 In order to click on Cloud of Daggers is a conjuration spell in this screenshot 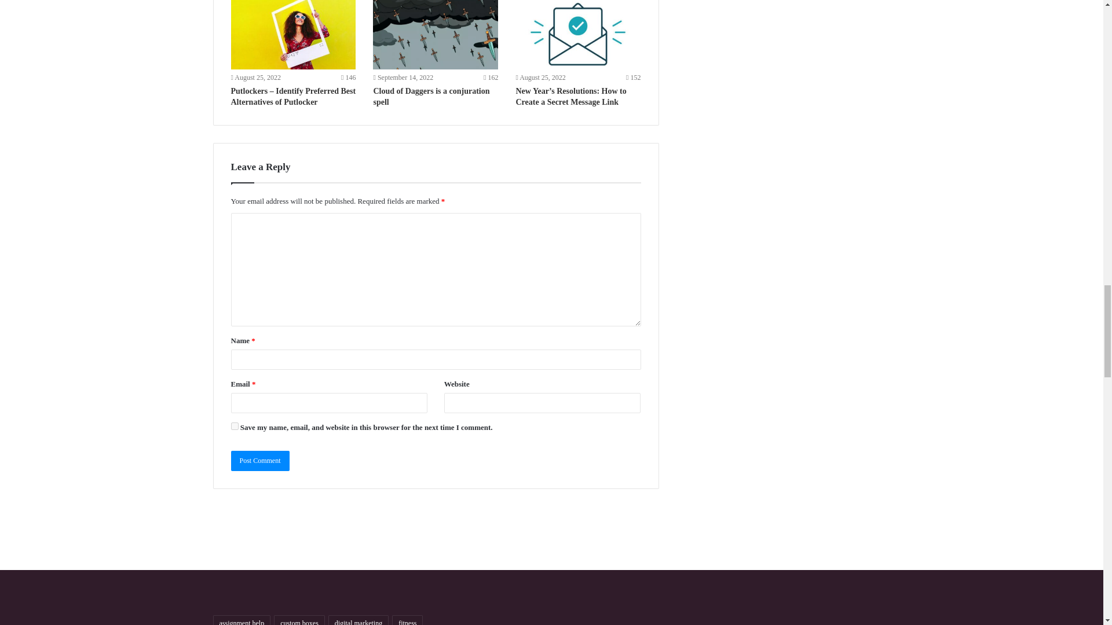, I will do `click(431, 96)`.